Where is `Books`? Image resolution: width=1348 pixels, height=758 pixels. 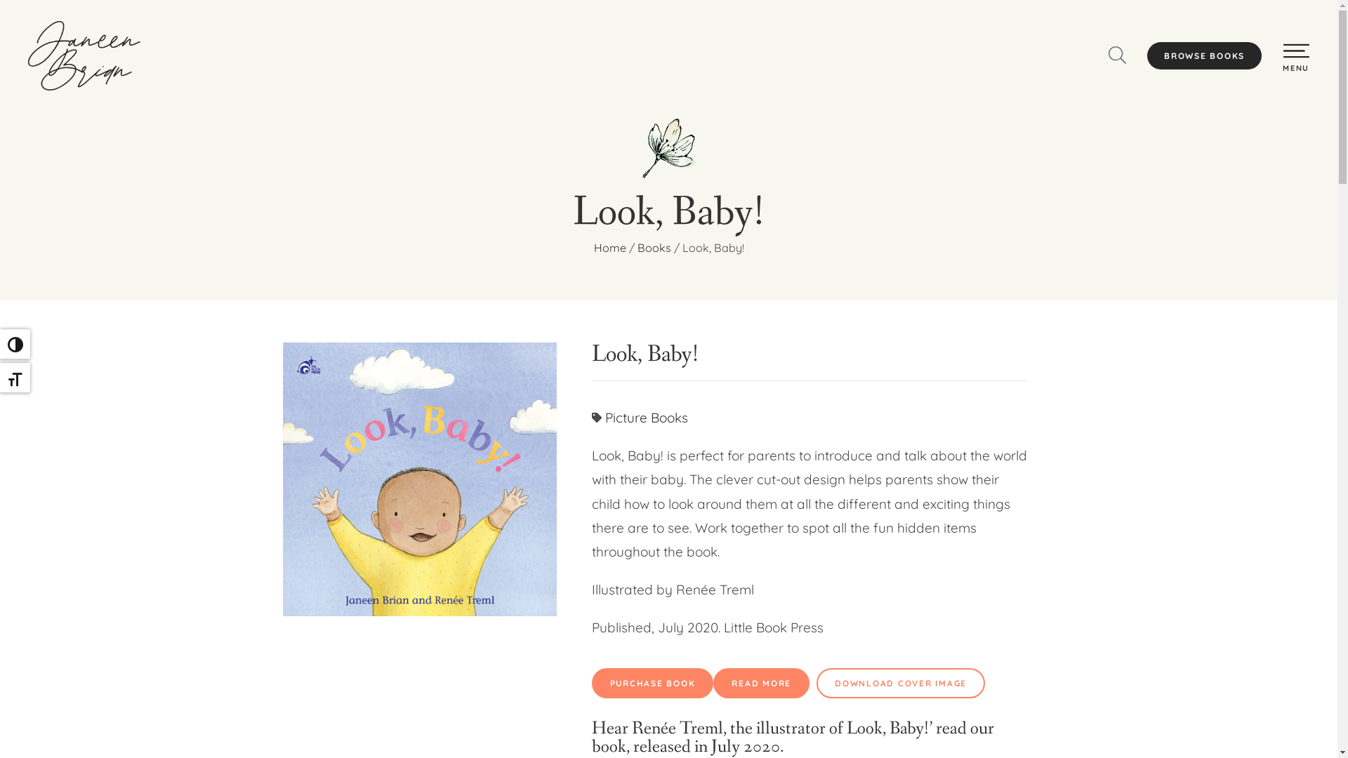 Books is located at coordinates (654, 248).